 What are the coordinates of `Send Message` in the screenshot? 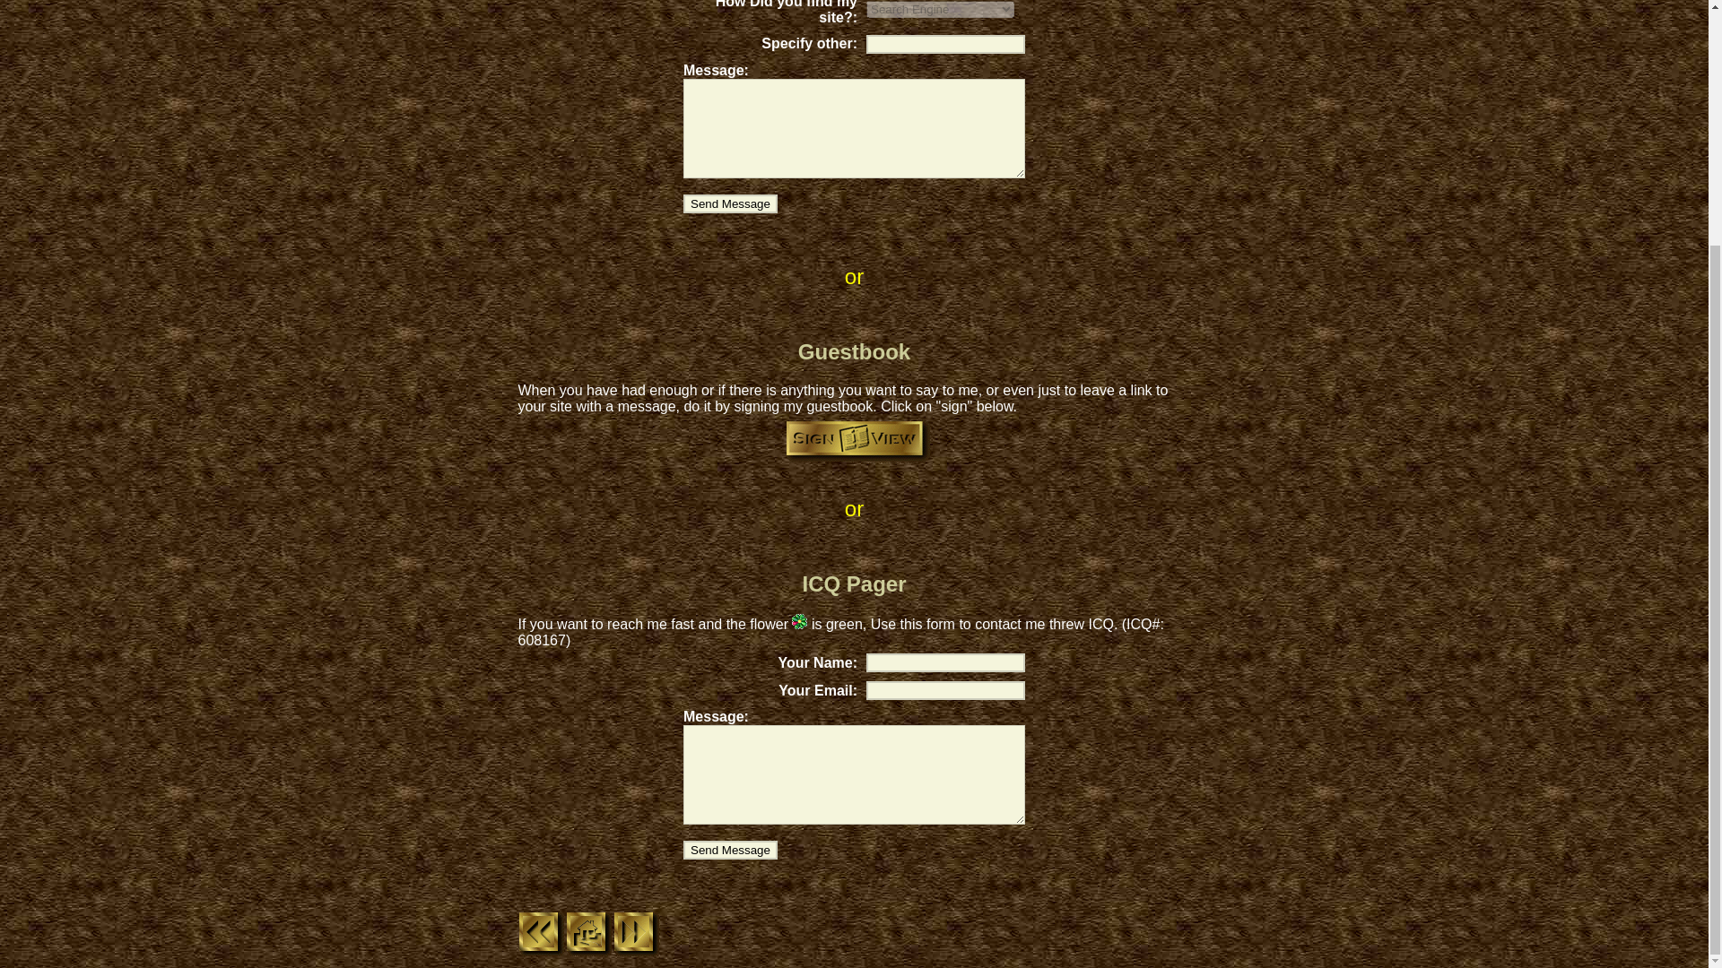 It's located at (730, 850).